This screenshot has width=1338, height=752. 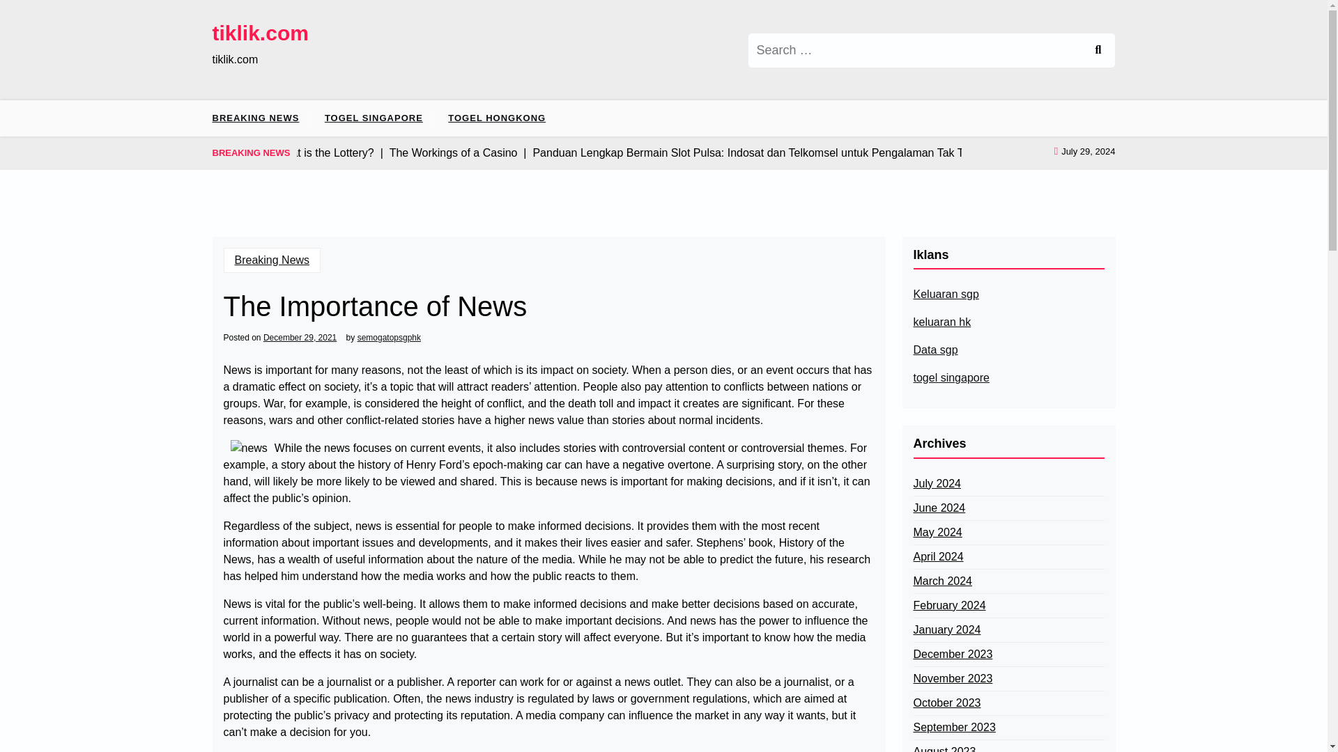 I want to click on February 2024, so click(x=948, y=606).